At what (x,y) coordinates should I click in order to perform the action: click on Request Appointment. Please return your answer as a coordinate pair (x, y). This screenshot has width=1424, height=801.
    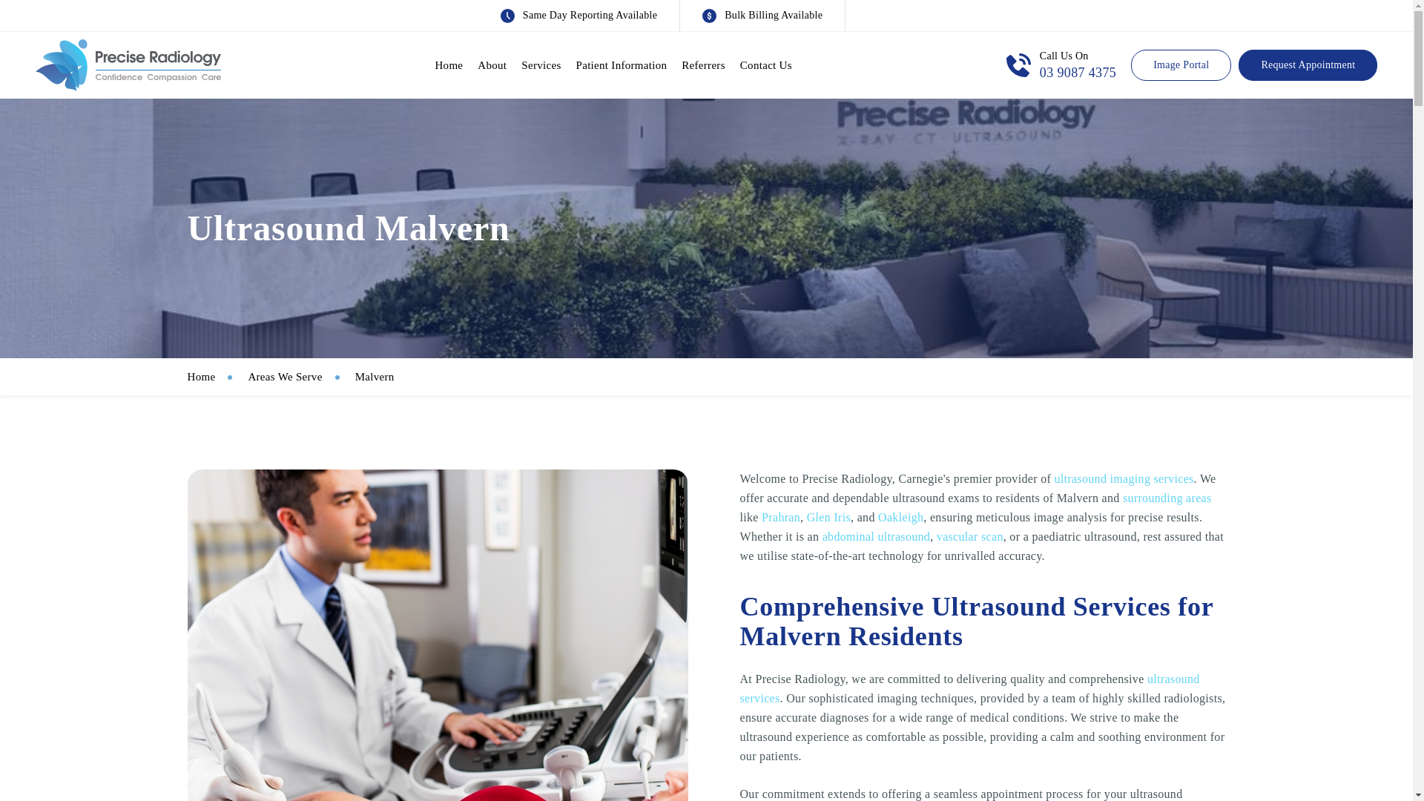
    Looking at the image, I should click on (1308, 65).